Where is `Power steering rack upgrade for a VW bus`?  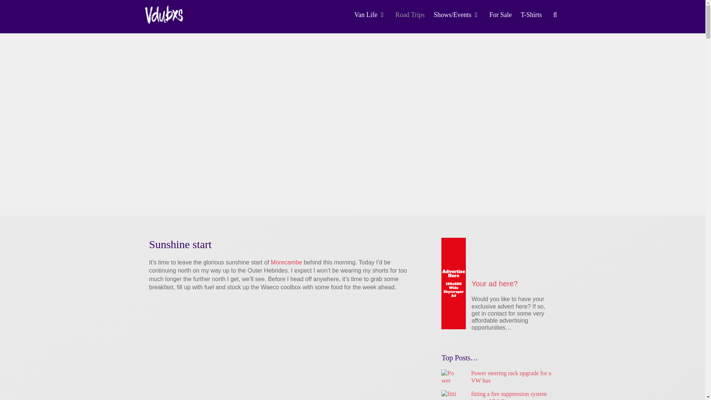 Power steering rack upgrade for a VW bus is located at coordinates (511, 377).